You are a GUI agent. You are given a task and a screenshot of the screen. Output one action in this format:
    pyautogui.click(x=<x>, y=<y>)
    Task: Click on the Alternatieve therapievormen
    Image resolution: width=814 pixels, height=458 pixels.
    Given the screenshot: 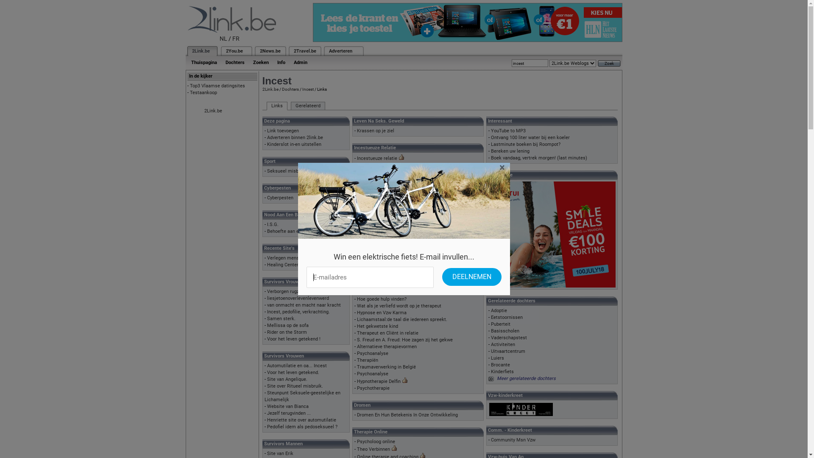 What is the action you would take?
    pyautogui.click(x=387, y=347)
    